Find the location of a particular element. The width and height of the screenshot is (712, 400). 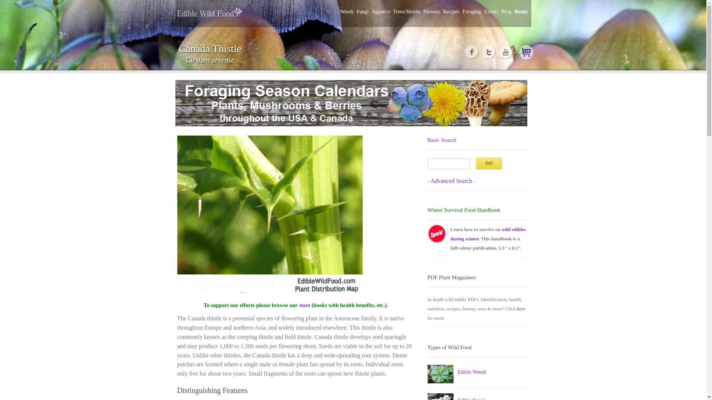

YouTube is located at coordinates (506, 52).